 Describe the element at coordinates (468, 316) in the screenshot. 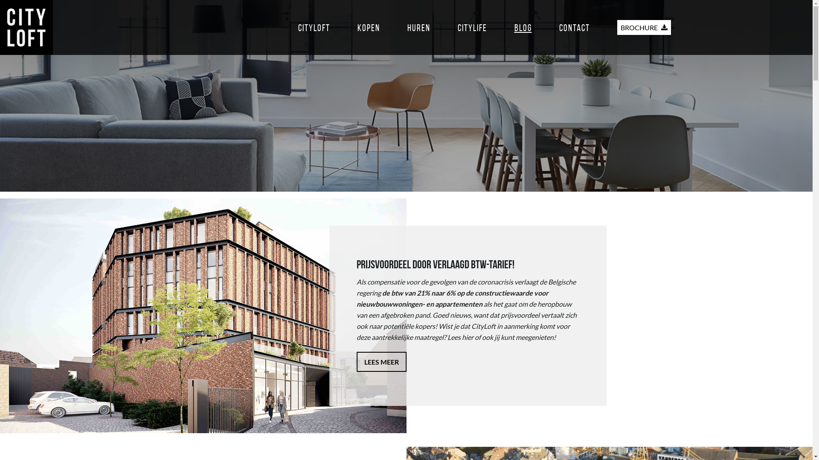

I see `Prijsvoordeel door verlaagd btw-tarief!` at that location.